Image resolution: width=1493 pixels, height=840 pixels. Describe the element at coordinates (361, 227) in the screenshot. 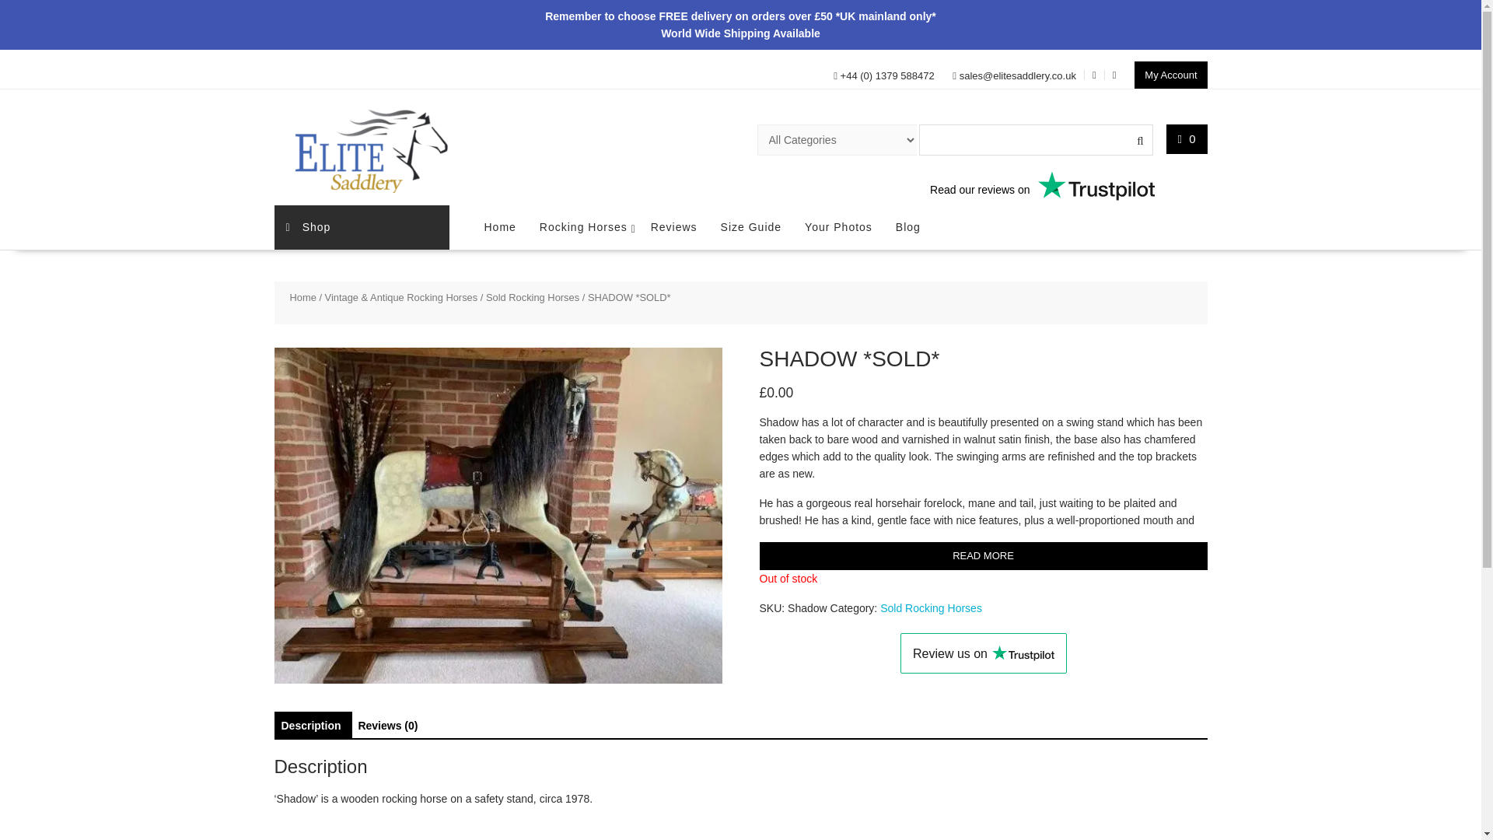

I see `Shop` at that location.